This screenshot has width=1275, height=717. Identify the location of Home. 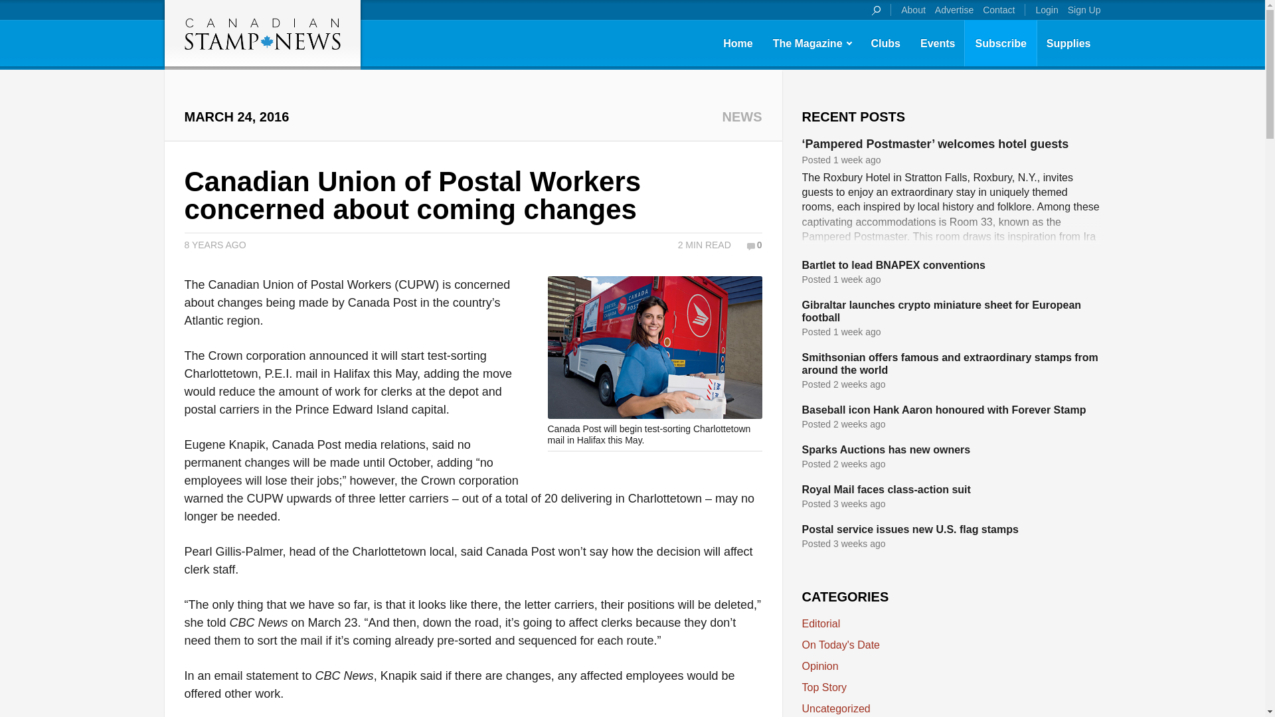
(737, 43).